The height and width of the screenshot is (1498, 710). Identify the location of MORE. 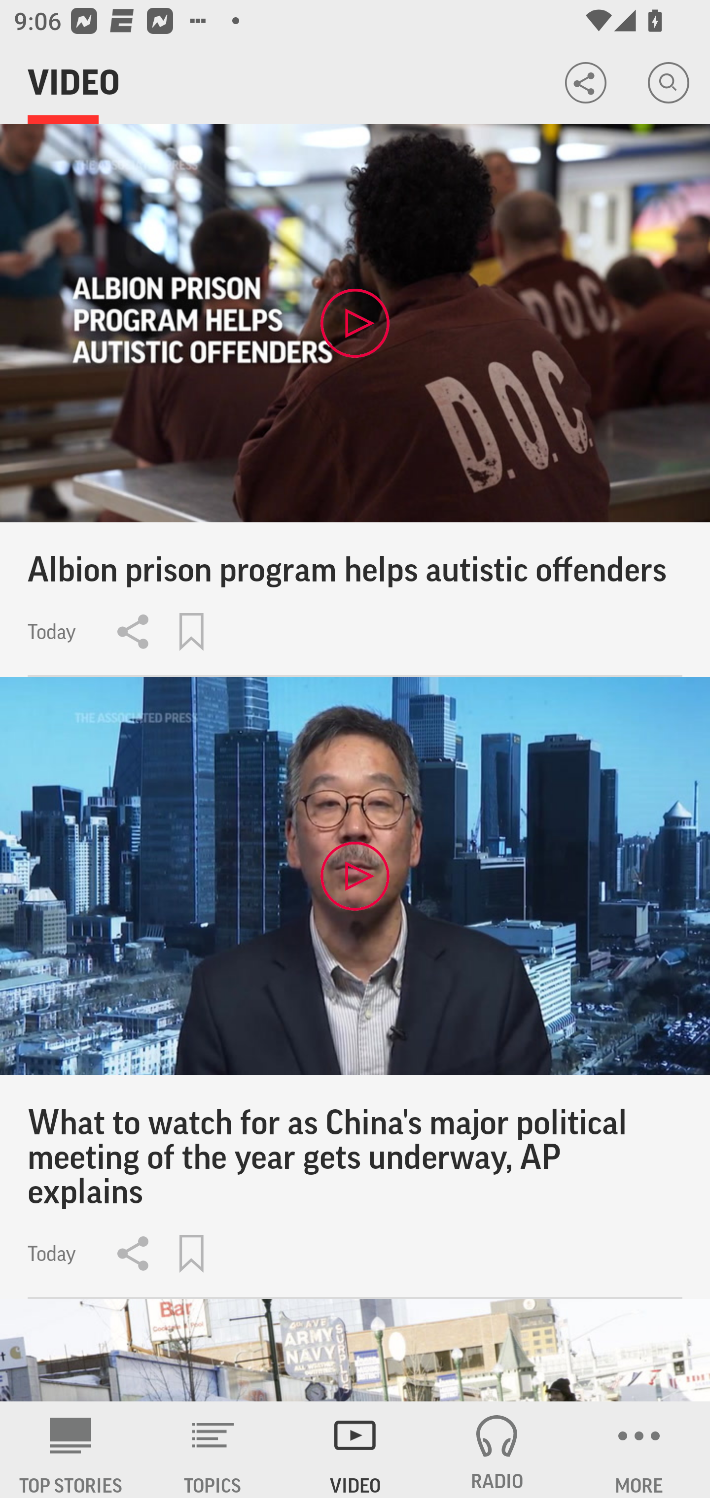
(639, 1450).